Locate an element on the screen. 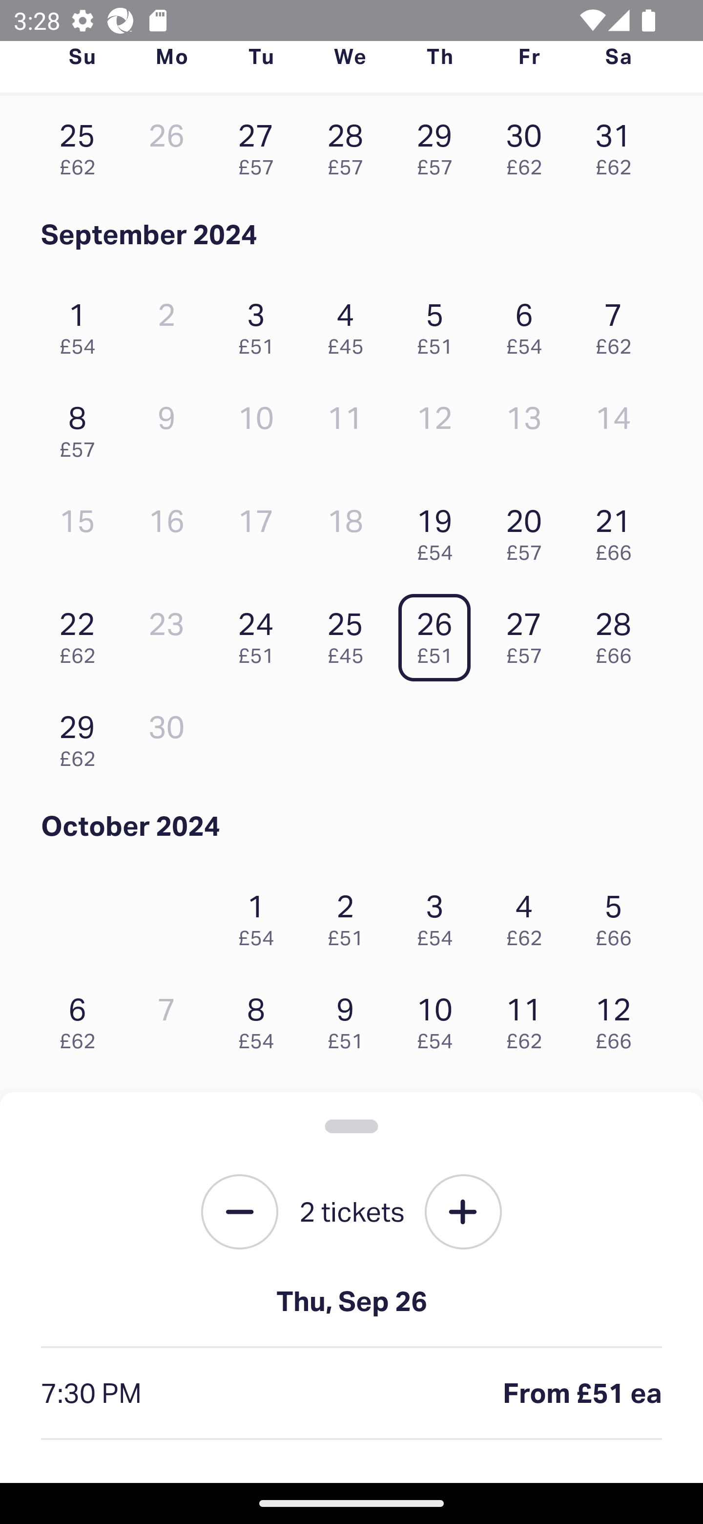  7 £62 is located at coordinates (618, 323).